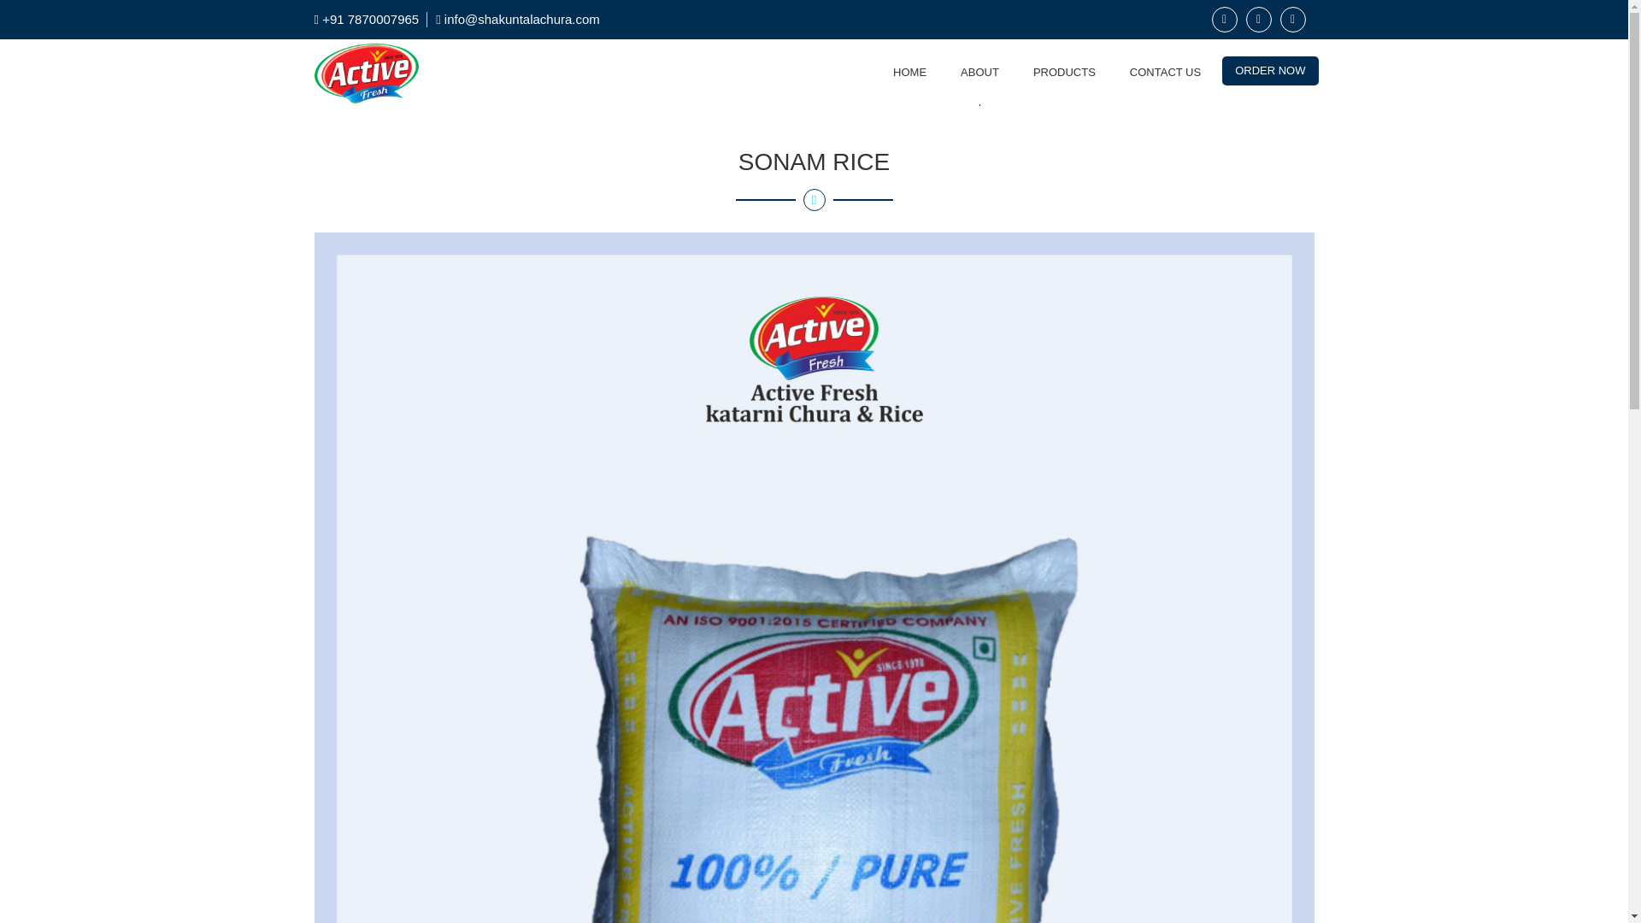 This screenshot has height=923, width=1641. What do you see at coordinates (1270, 70) in the screenshot?
I see `ORDER NOW` at bounding box center [1270, 70].